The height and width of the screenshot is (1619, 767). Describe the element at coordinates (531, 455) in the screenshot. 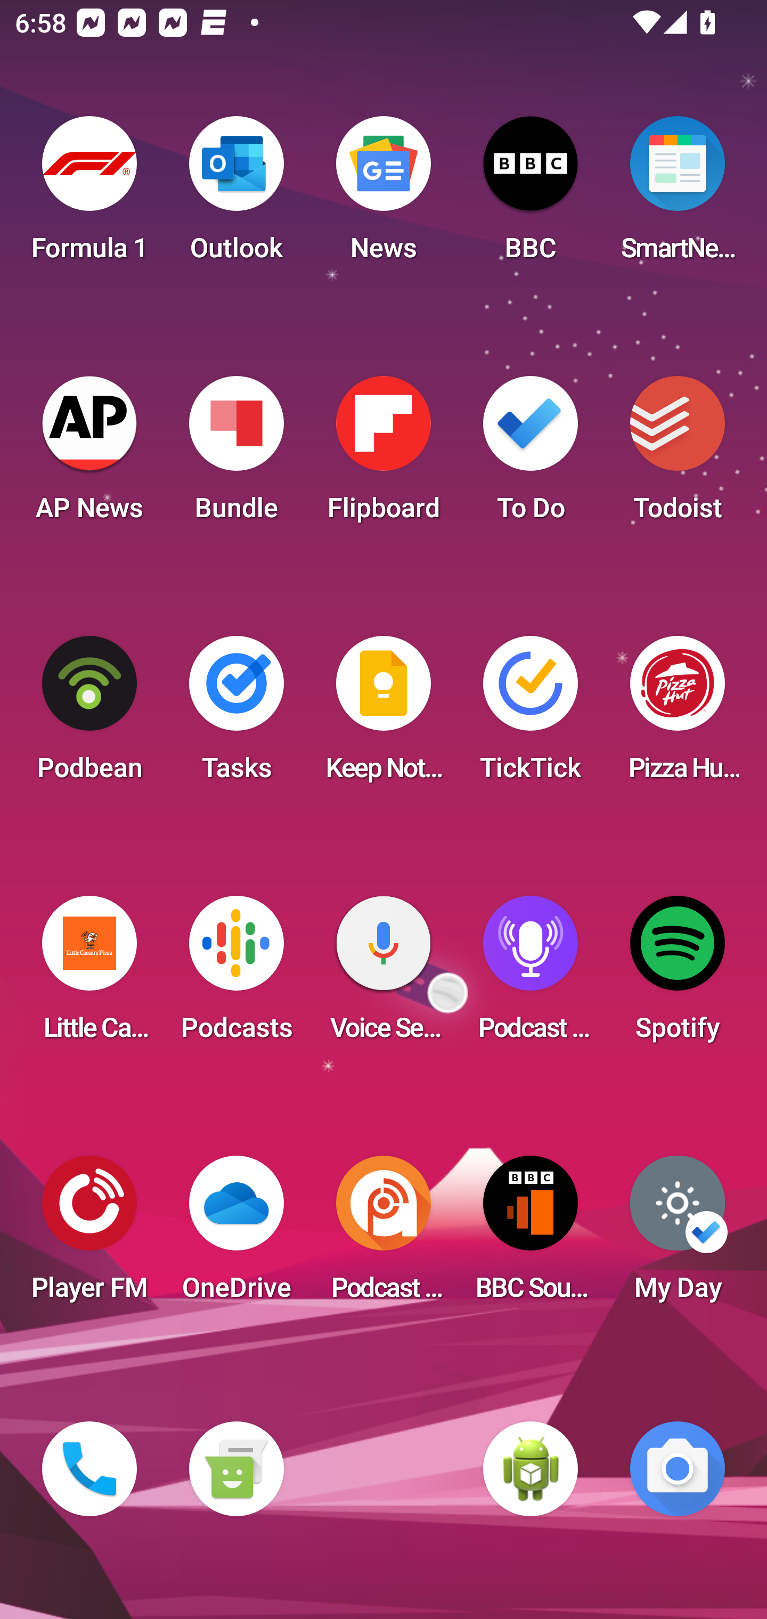

I see `To Do` at that location.